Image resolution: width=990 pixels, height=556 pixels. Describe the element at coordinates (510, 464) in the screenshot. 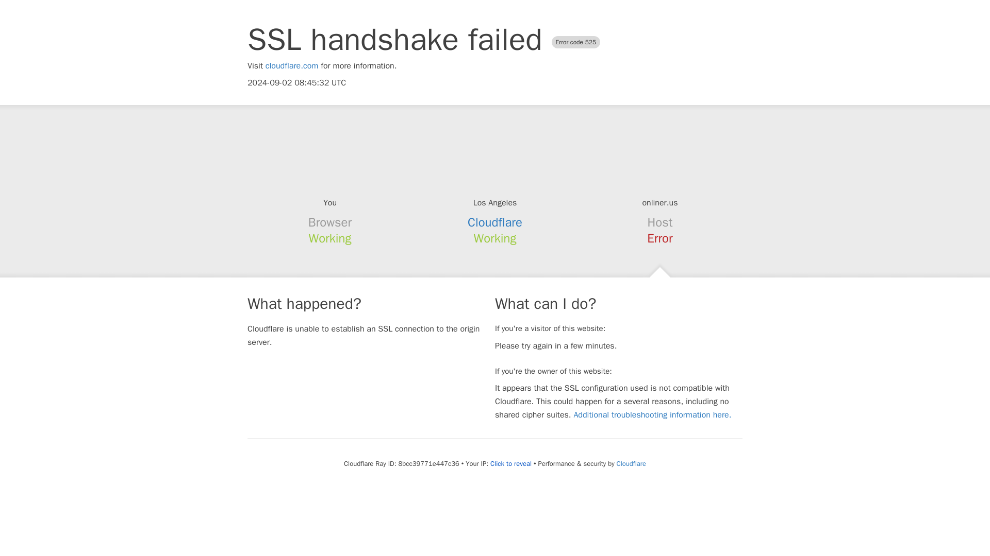

I see `Click to reveal` at that location.